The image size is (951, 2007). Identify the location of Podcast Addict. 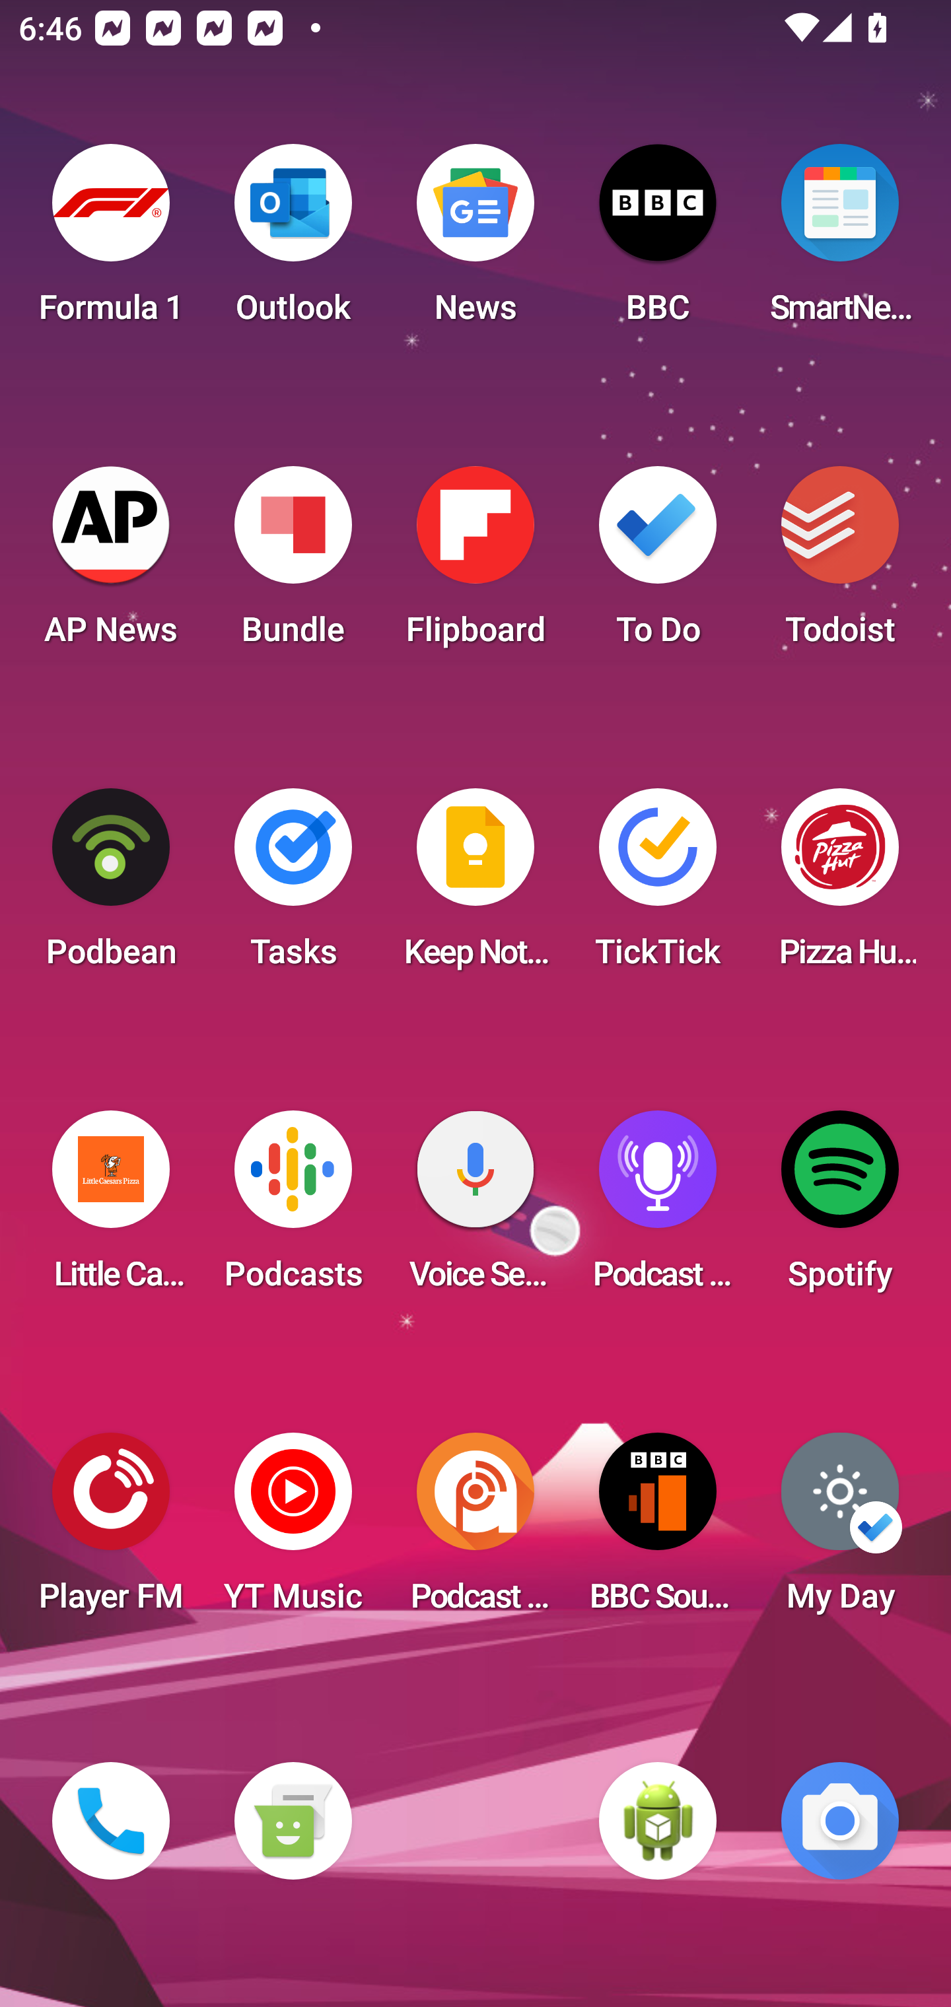
(475, 1530).